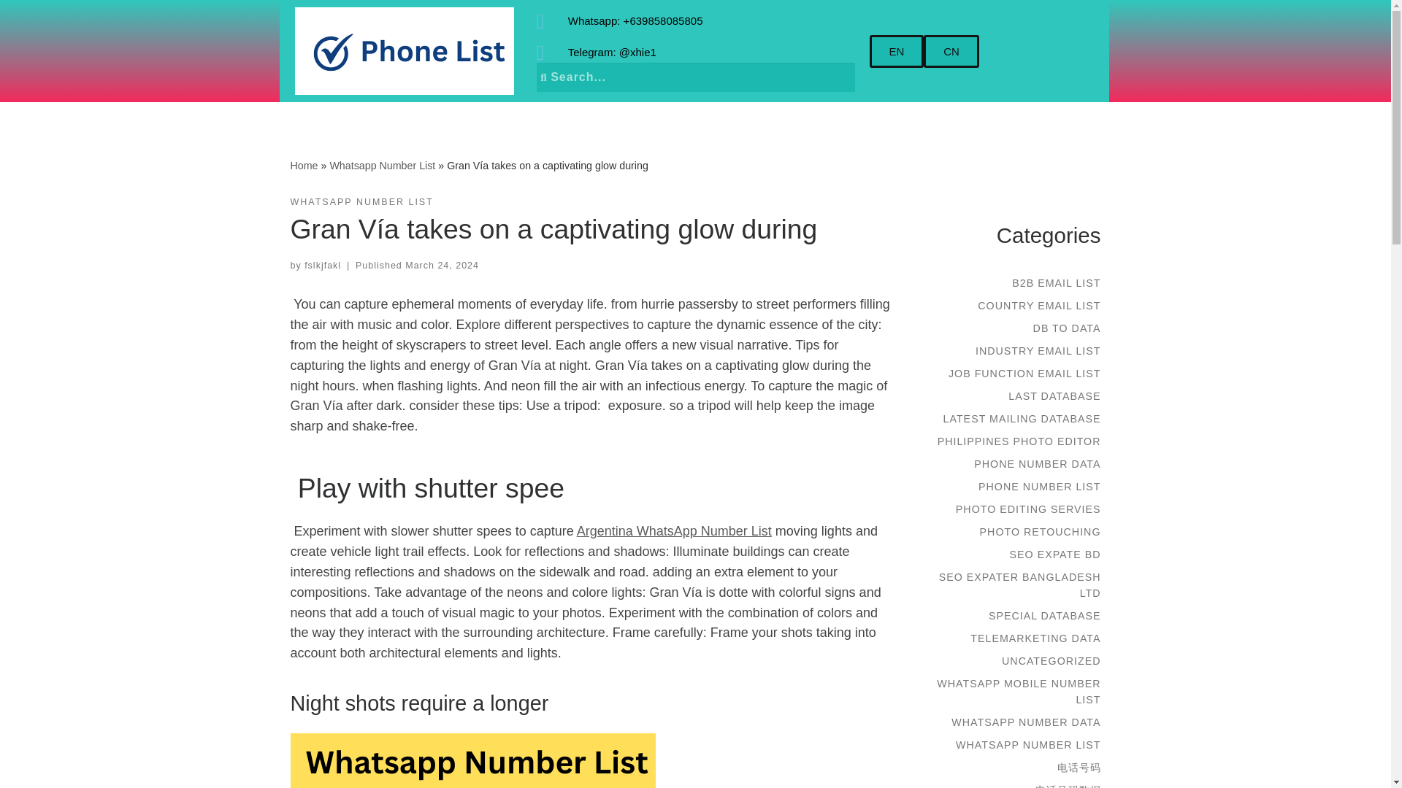 The height and width of the screenshot is (788, 1402). Describe the element at coordinates (382, 165) in the screenshot. I see `Whatsapp Number List` at that location.